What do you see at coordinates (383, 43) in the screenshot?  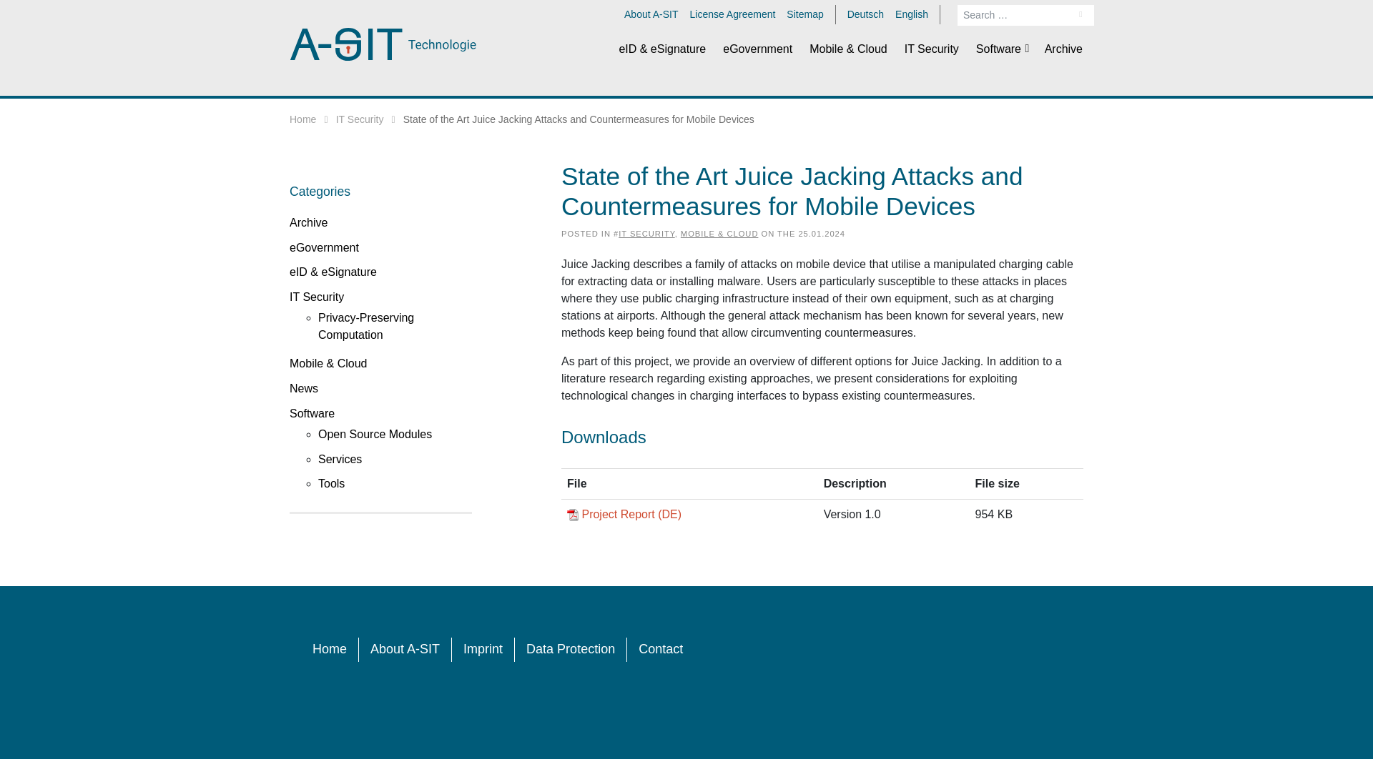 I see `A-SIT Homepage` at bounding box center [383, 43].